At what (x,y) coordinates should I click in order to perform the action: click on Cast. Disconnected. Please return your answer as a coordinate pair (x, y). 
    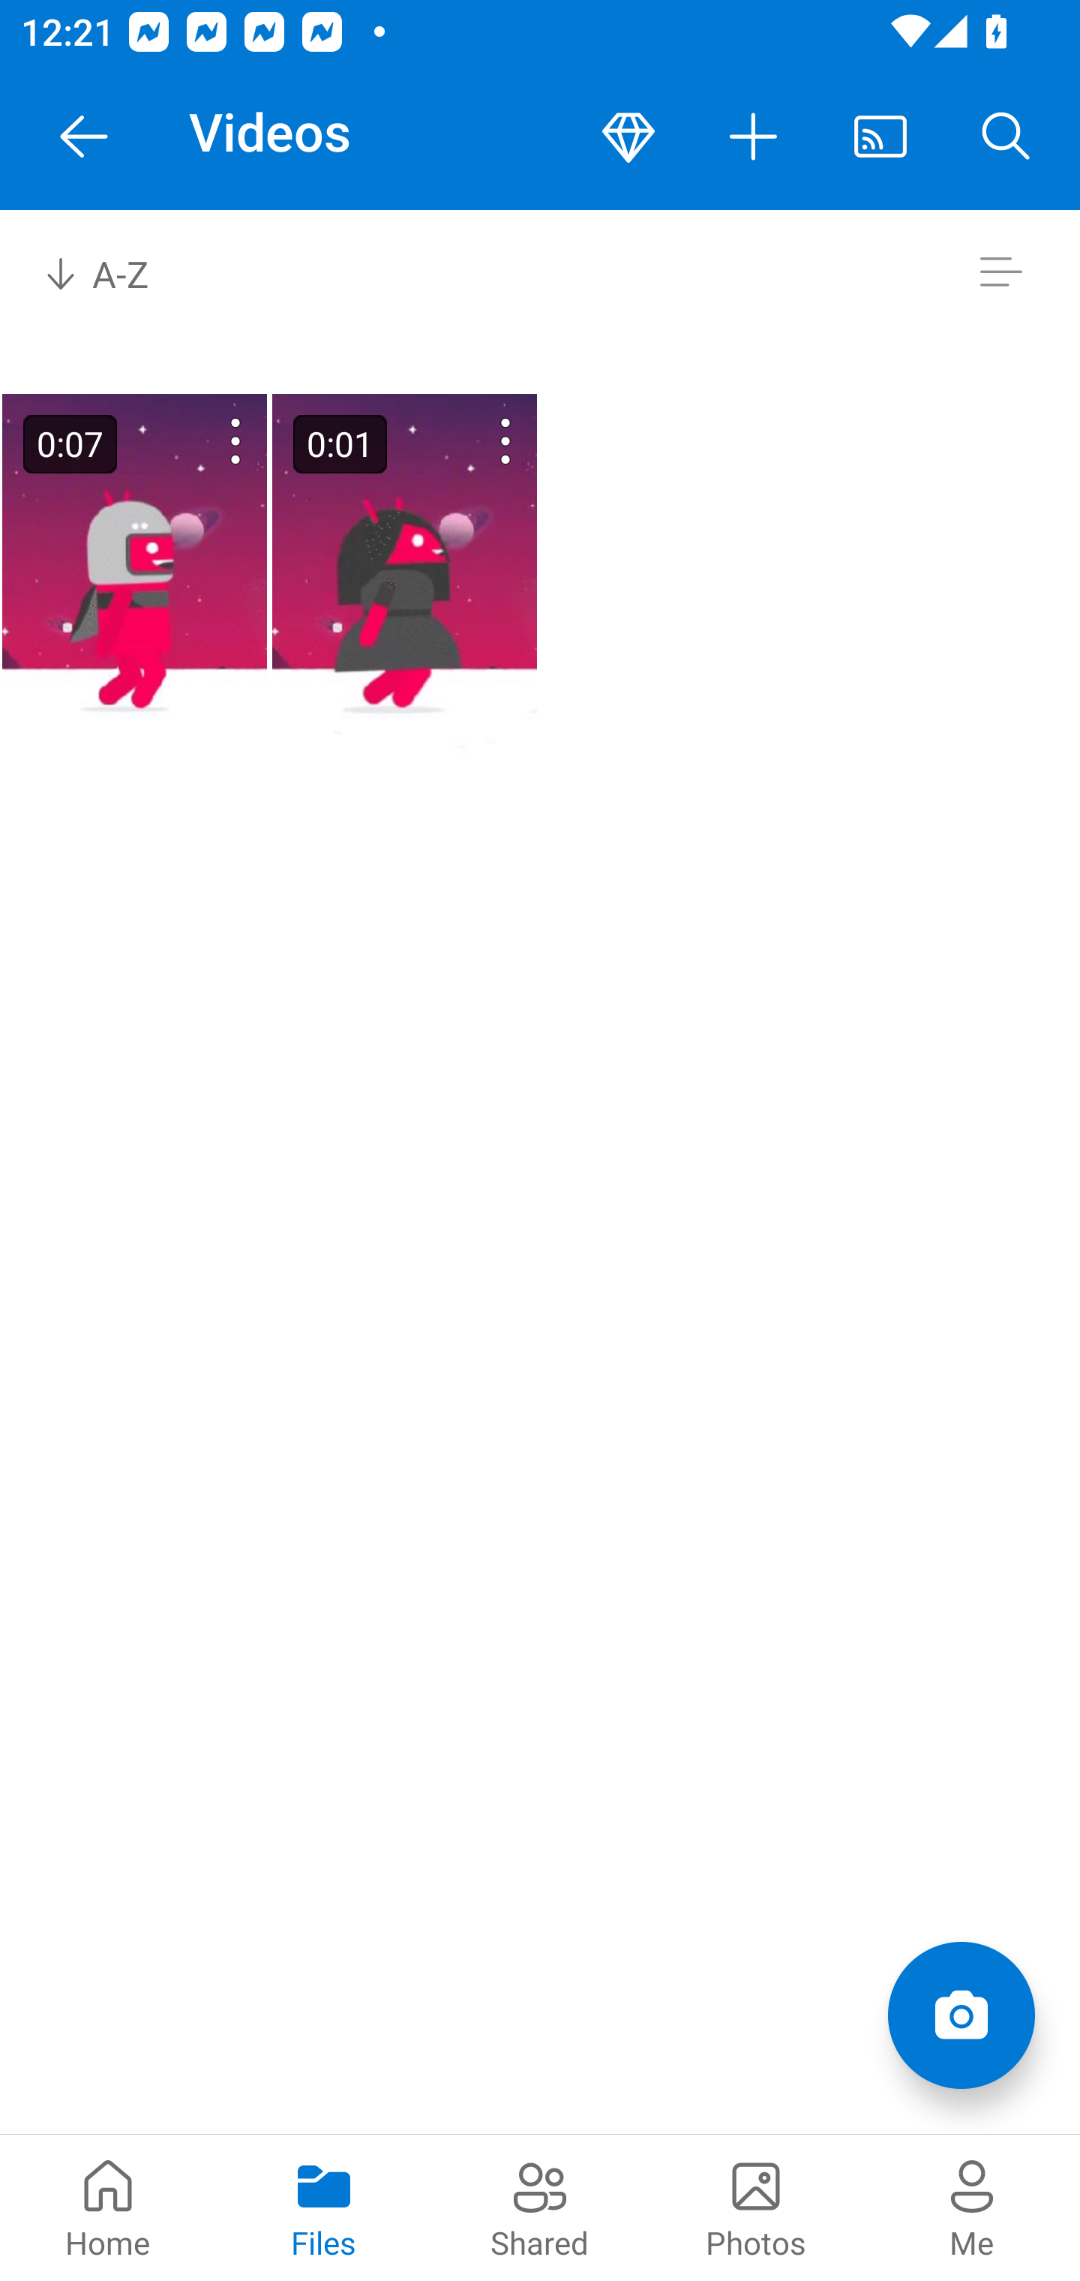
    Looking at the image, I should click on (880, 137).